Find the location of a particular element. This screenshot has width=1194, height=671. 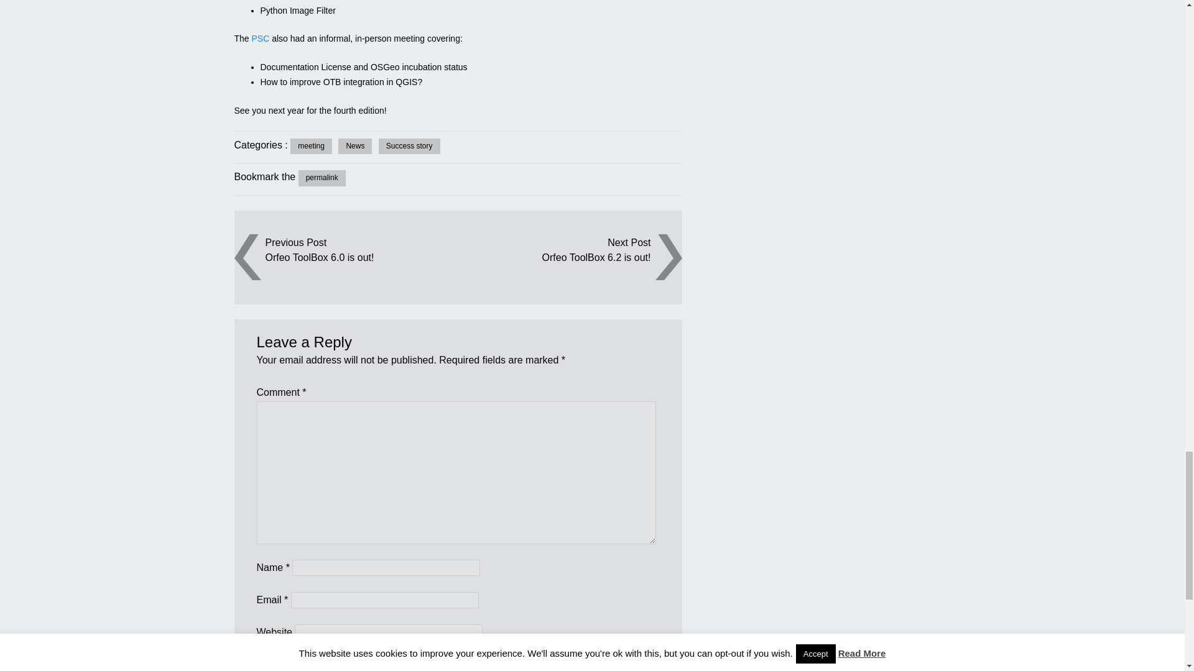

News is located at coordinates (354, 147).